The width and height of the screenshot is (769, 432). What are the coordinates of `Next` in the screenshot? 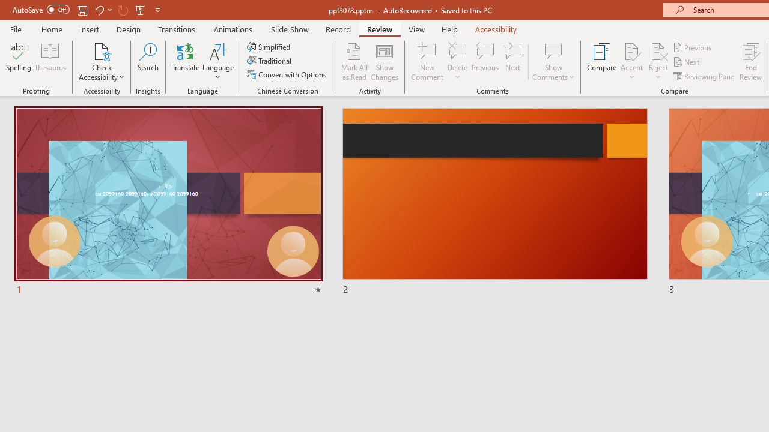 It's located at (687, 62).